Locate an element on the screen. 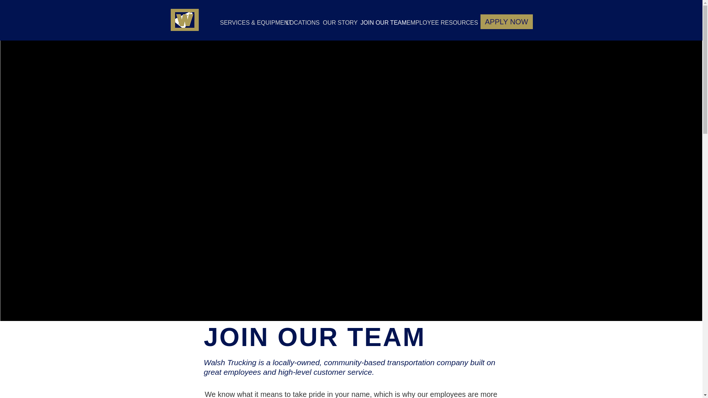  JOIN OUR TEAM is located at coordinates (378, 25).